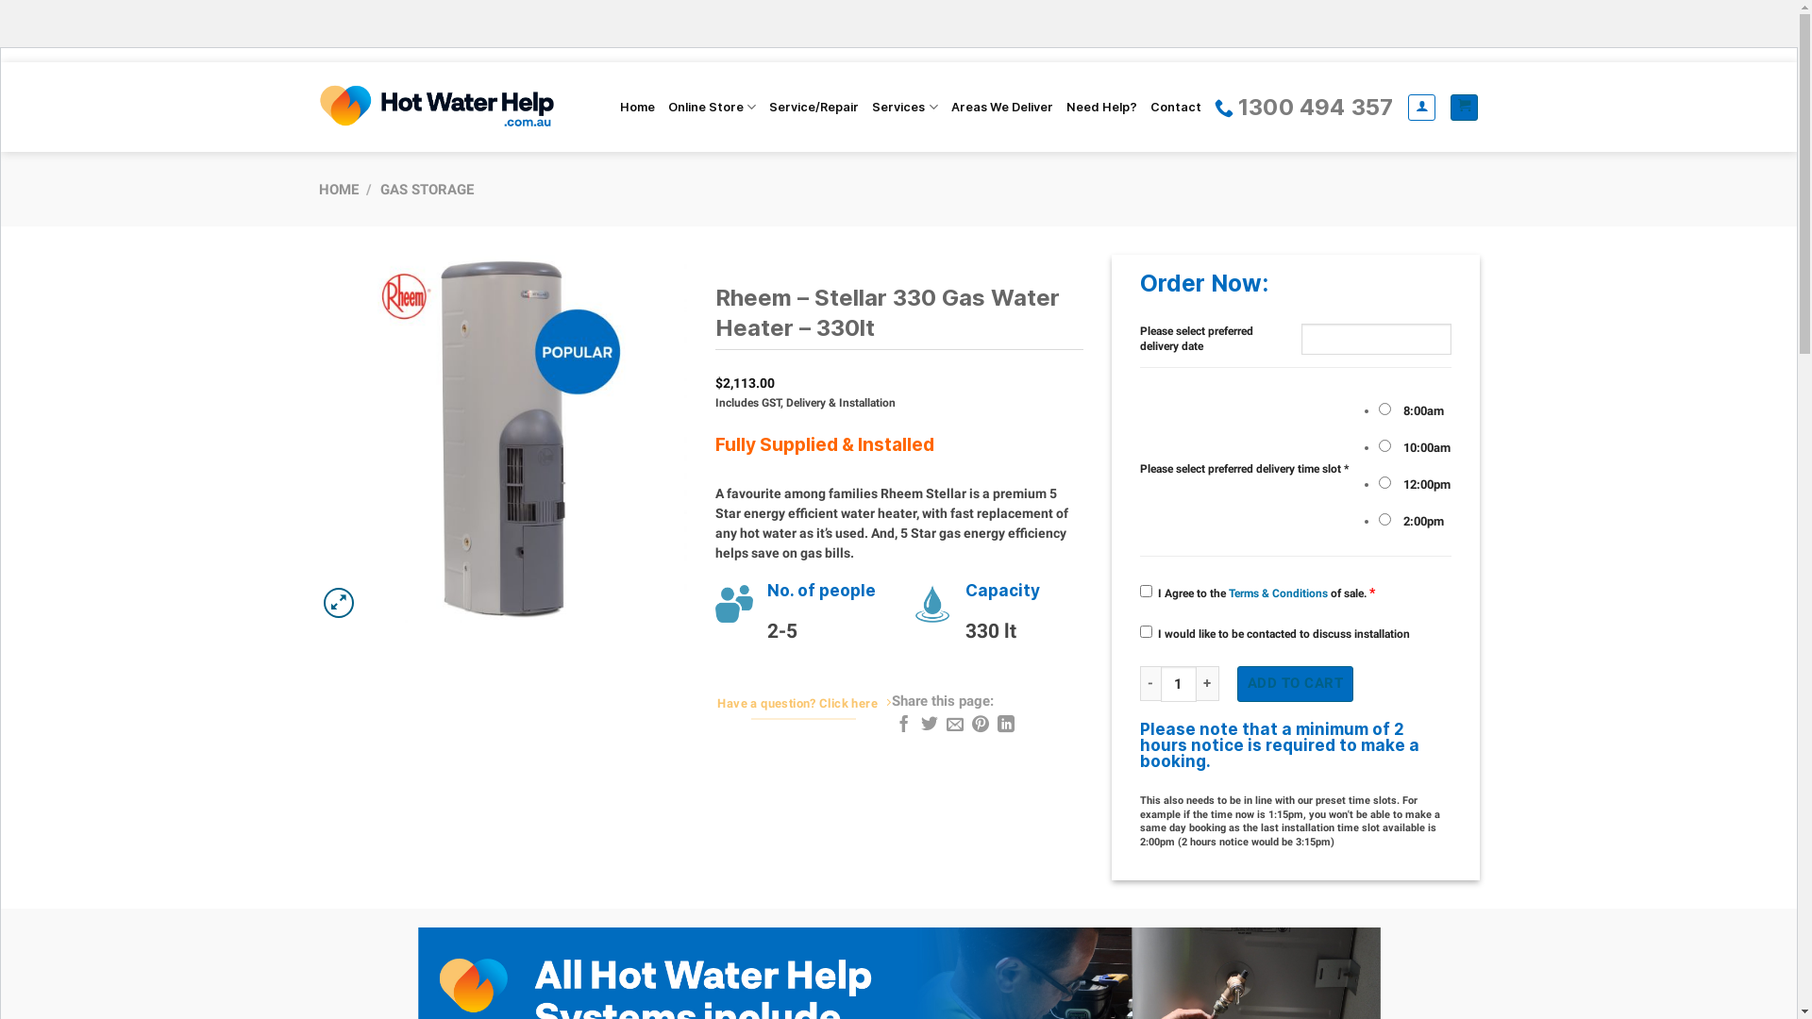 The image size is (1812, 1019). What do you see at coordinates (981, 725) in the screenshot?
I see `Pin on Pinterest` at bounding box center [981, 725].